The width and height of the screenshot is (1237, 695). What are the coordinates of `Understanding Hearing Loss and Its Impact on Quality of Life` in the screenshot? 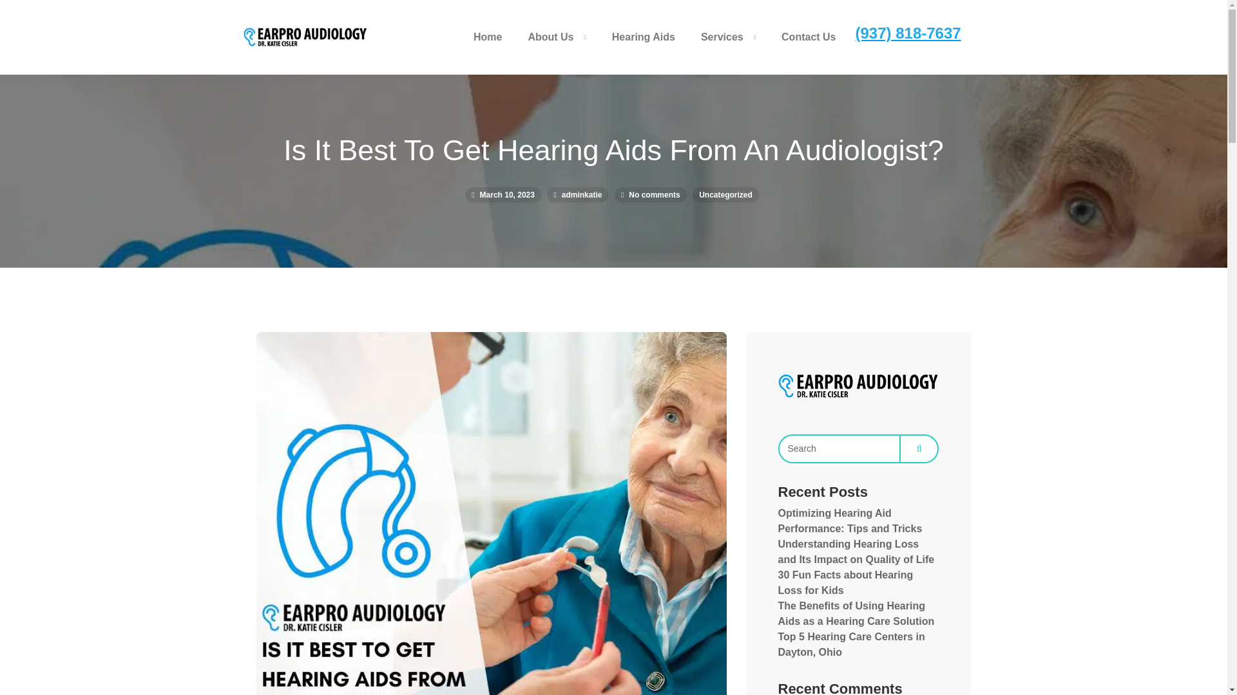 It's located at (856, 552).